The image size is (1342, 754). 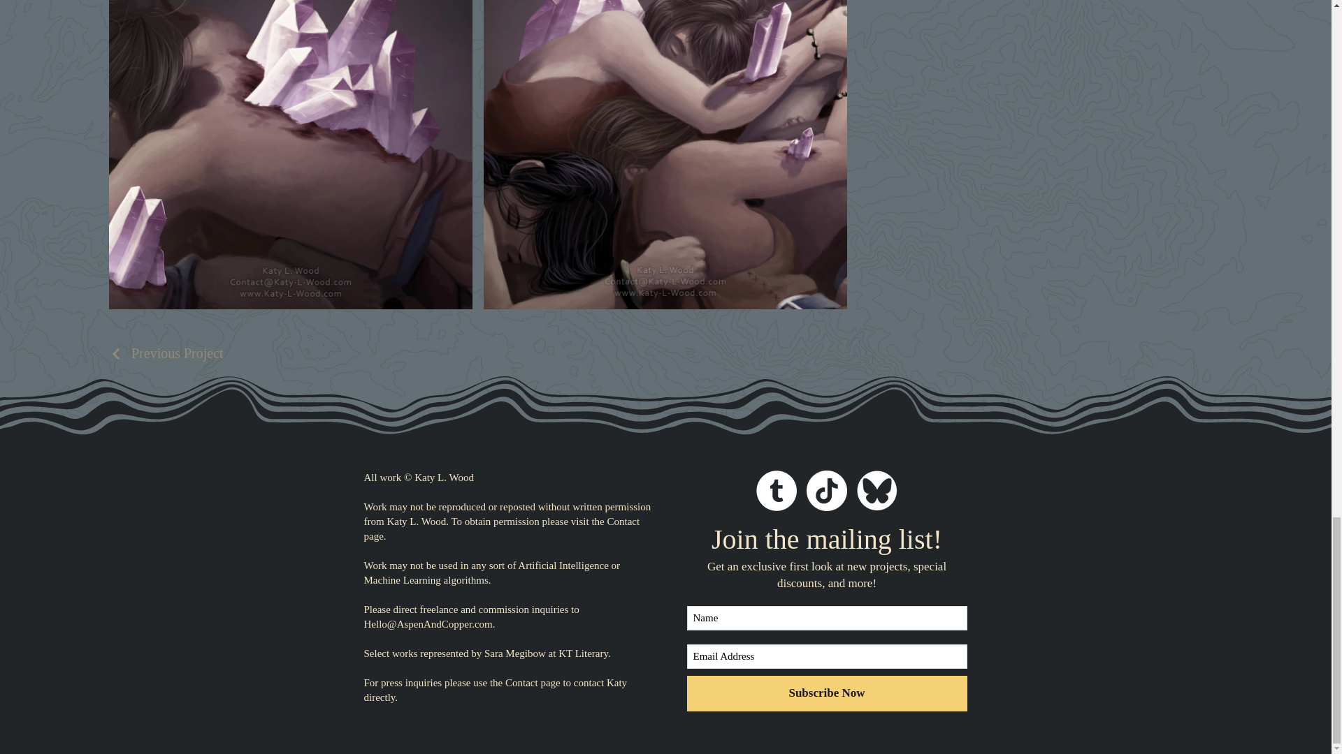 What do you see at coordinates (583, 653) in the screenshot?
I see `KT Literary` at bounding box center [583, 653].